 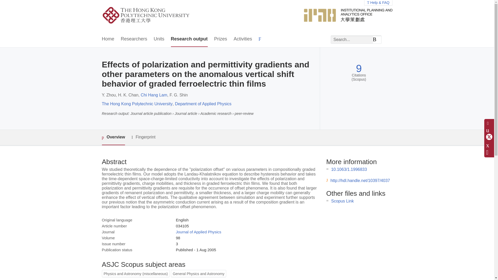 What do you see at coordinates (198, 232) in the screenshot?
I see `Journal of Applied Physics` at bounding box center [198, 232].